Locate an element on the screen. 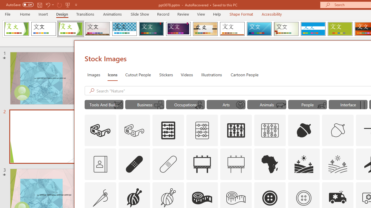  AutomationID: Icons_Advertising is located at coordinates (202, 164).